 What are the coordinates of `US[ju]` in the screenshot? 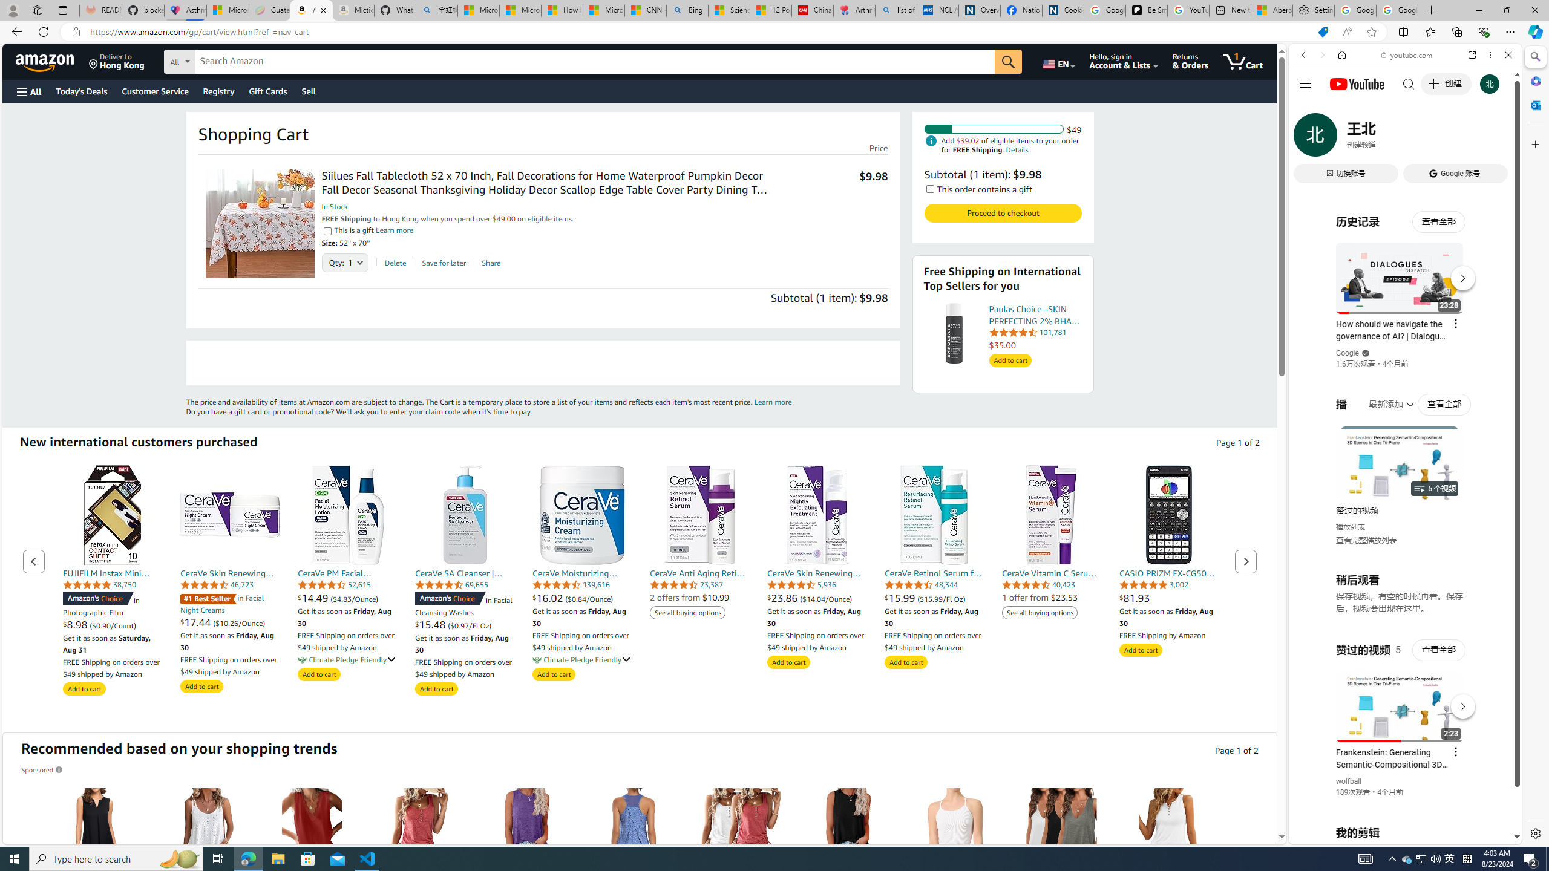 It's located at (1329, 835).